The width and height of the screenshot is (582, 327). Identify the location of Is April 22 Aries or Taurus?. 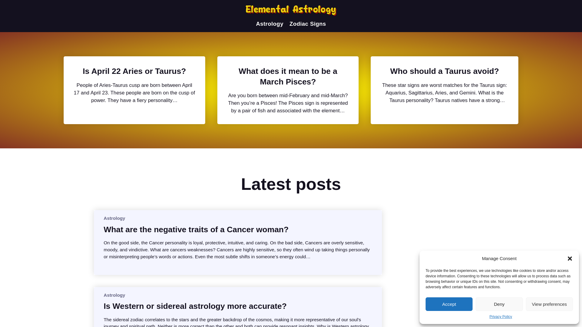
(134, 71).